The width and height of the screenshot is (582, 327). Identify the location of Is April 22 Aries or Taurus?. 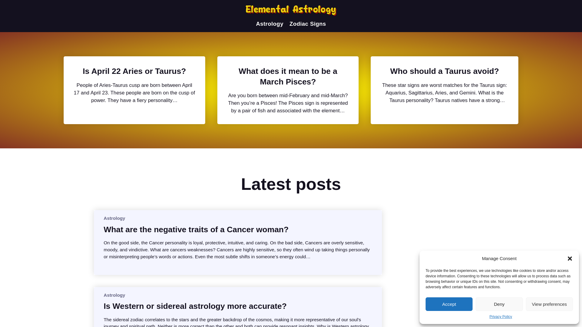
(134, 71).